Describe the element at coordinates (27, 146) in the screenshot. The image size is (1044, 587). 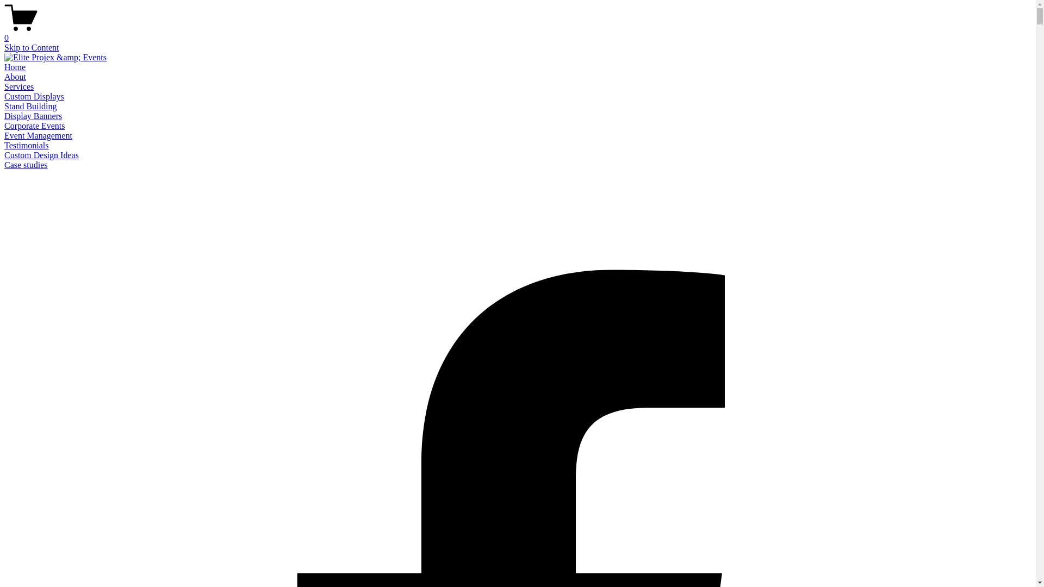
I see `Testimonials` at that location.